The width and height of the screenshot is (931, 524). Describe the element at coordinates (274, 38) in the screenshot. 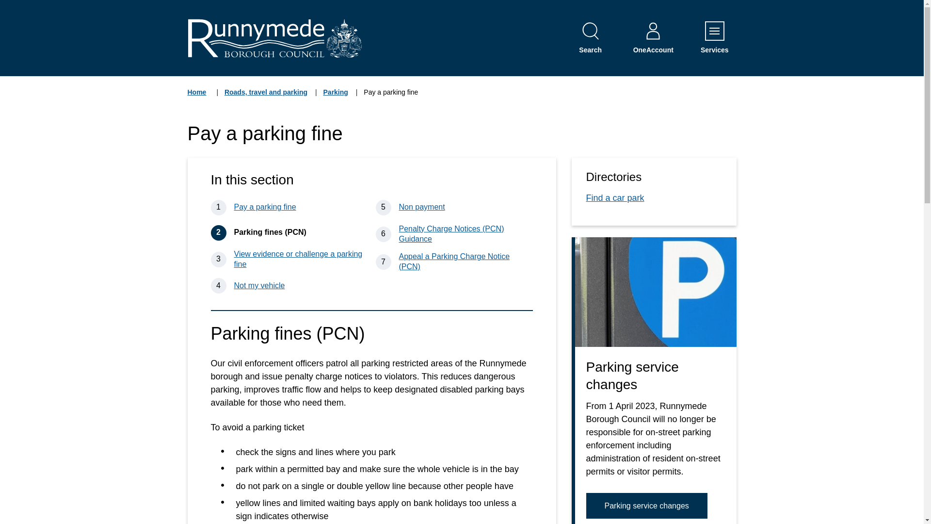

I see `Pay a parking fine` at that location.